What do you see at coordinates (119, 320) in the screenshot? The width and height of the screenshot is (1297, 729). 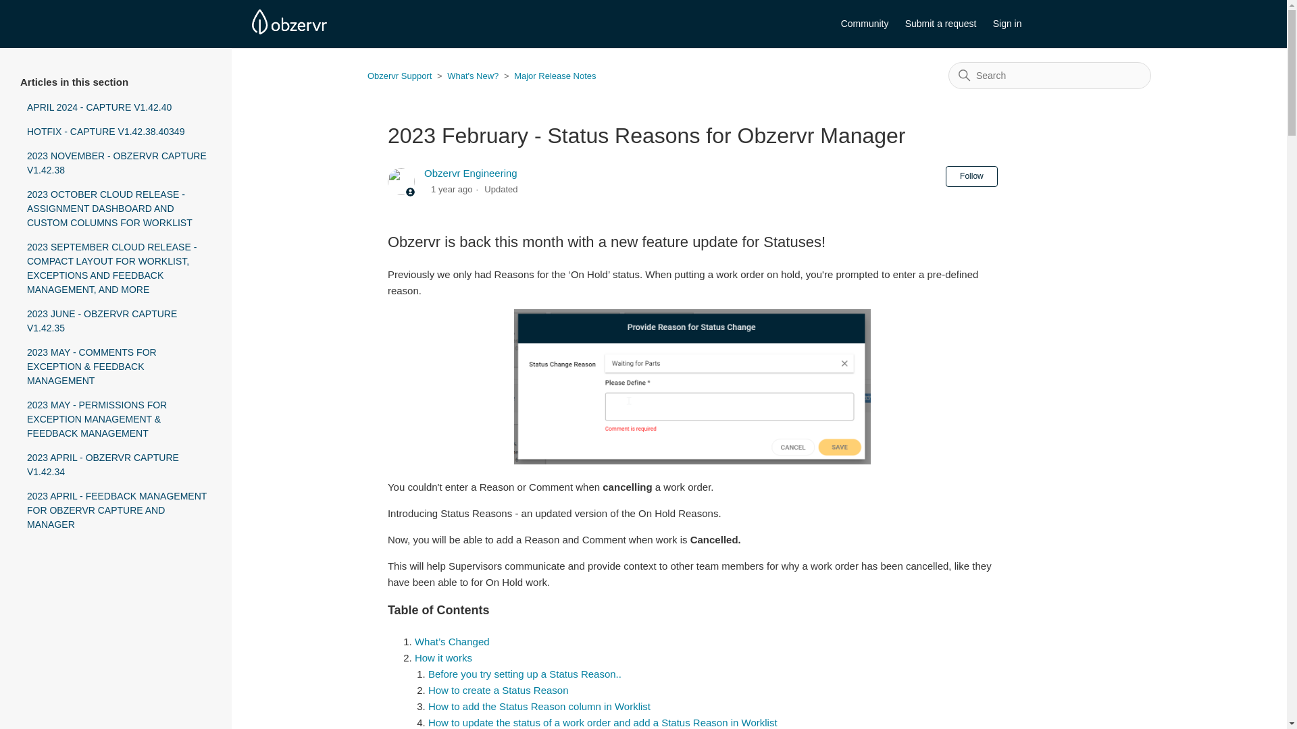 I see `2023 JUNE - OBZERVR CAPTURE V1.42.35` at bounding box center [119, 320].